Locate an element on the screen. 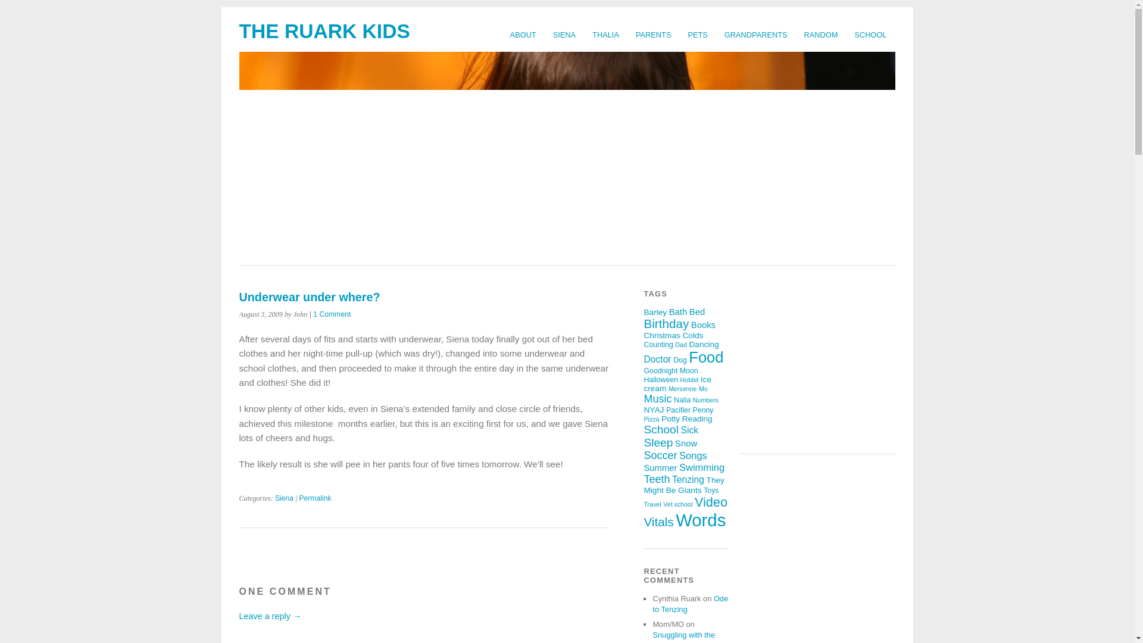 The height and width of the screenshot is (643, 1143). Bath is located at coordinates (678, 312).